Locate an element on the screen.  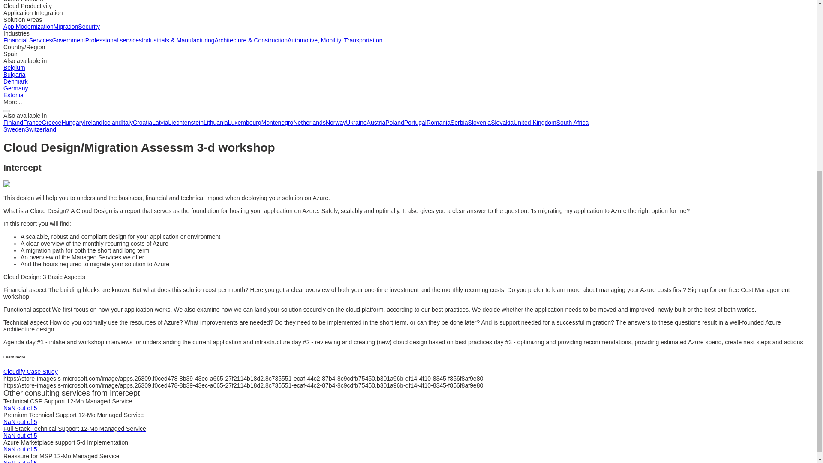
Professional services is located at coordinates (113, 40).